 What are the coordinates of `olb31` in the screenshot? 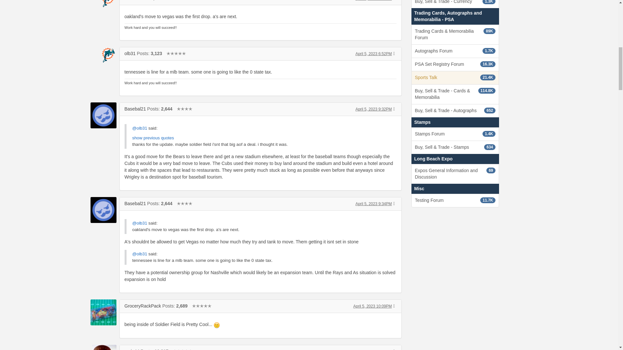 It's located at (130, 0).